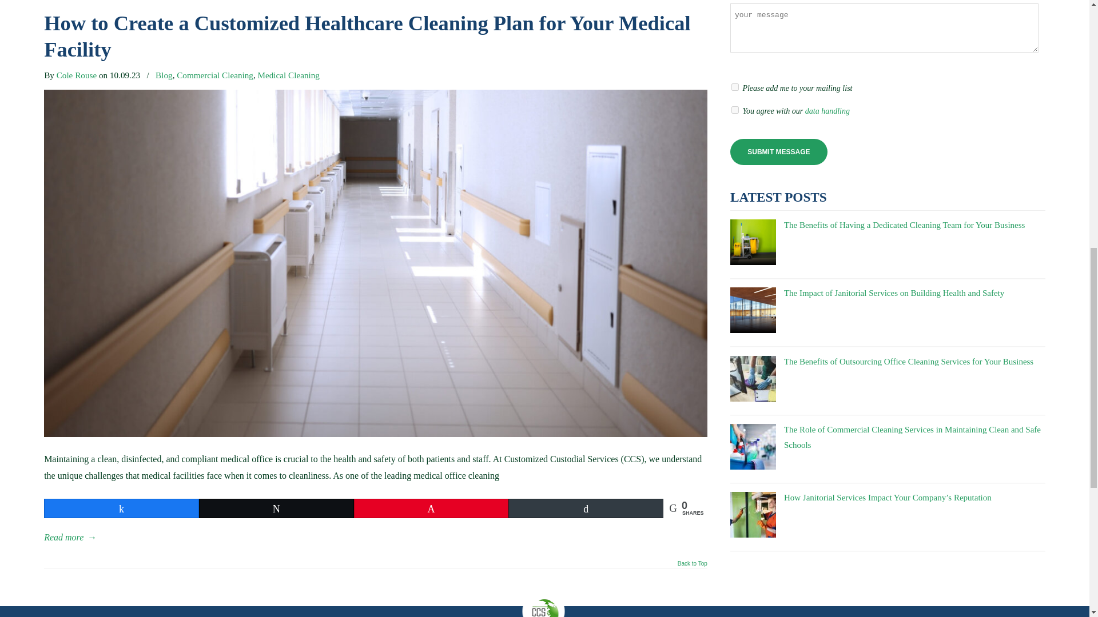 Image resolution: width=1098 pixels, height=617 pixels. Describe the element at coordinates (77, 74) in the screenshot. I see `Posts by Cole Rouse` at that location.